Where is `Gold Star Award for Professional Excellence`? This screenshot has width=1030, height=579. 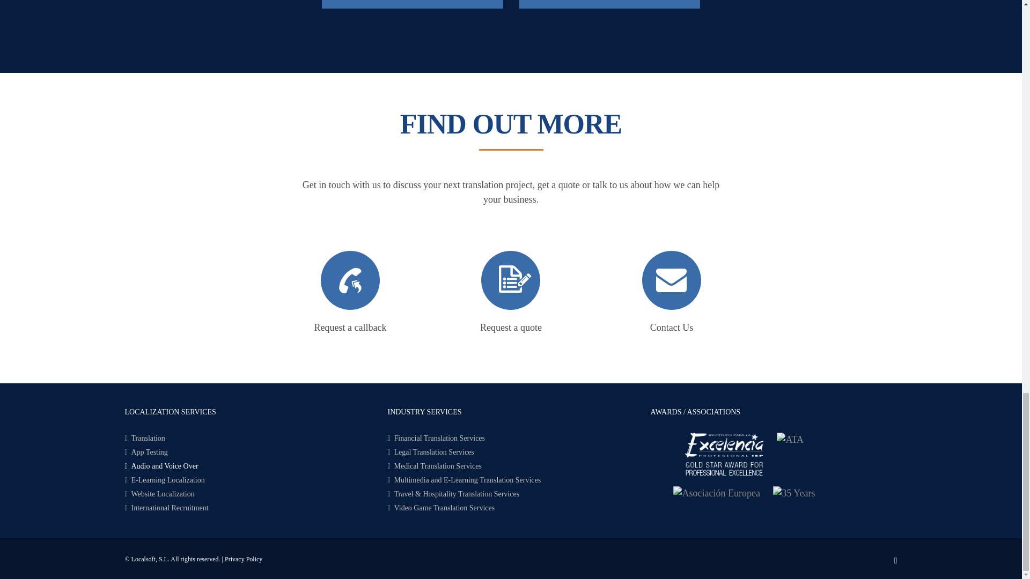 Gold Star Award for Professional Excellence is located at coordinates (724, 454).